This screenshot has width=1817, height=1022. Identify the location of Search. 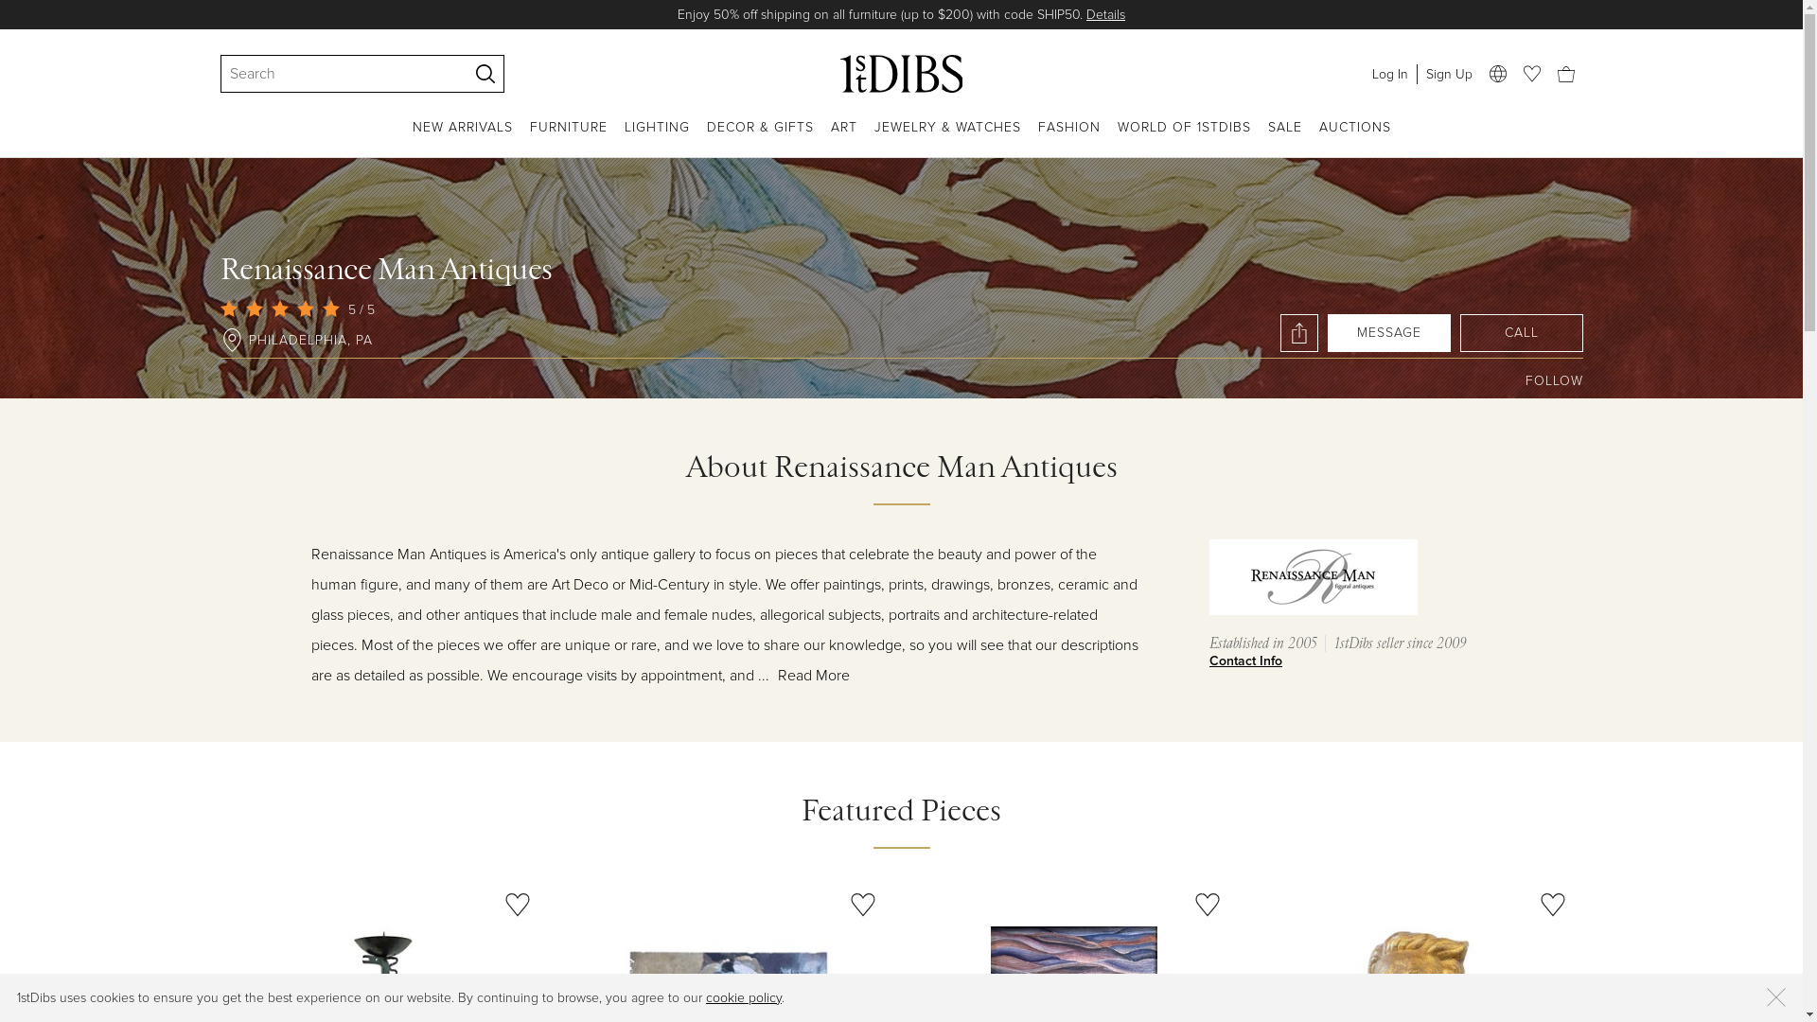
(335, 74).